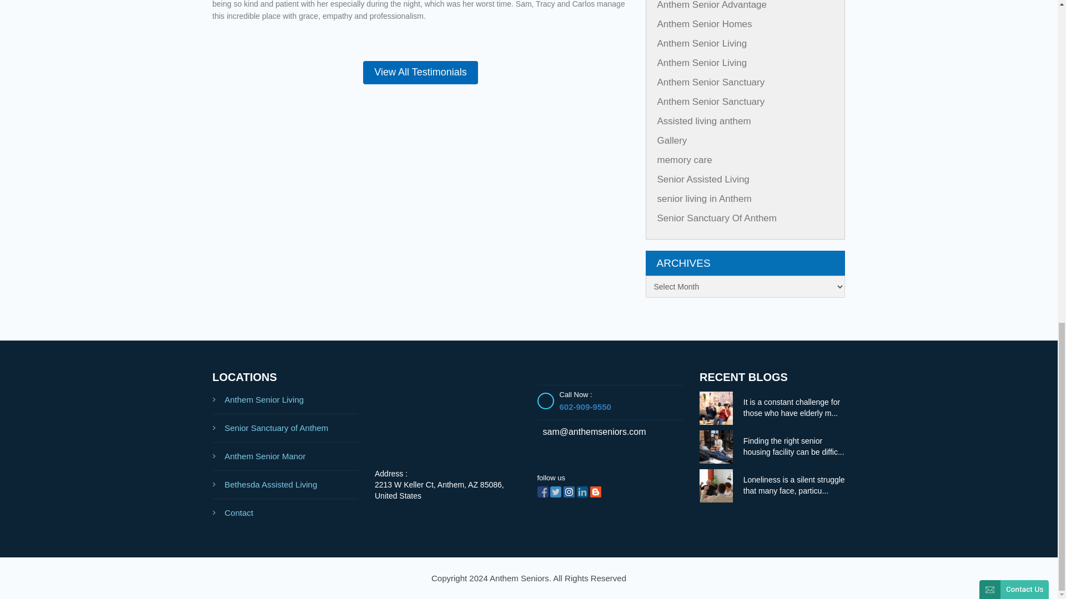 This screenshot has height=599, width=1066. I want to click on Senior Sanctuary Of Anthem, so click(717, 218).